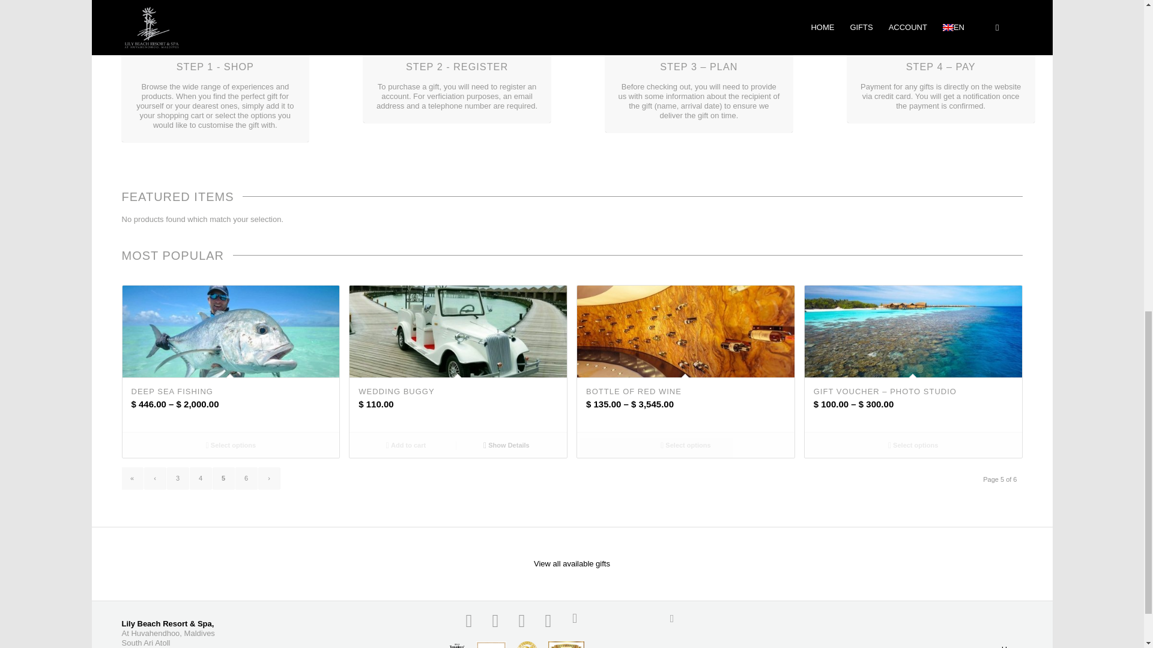  I want to click on 6, so click(245, 478).